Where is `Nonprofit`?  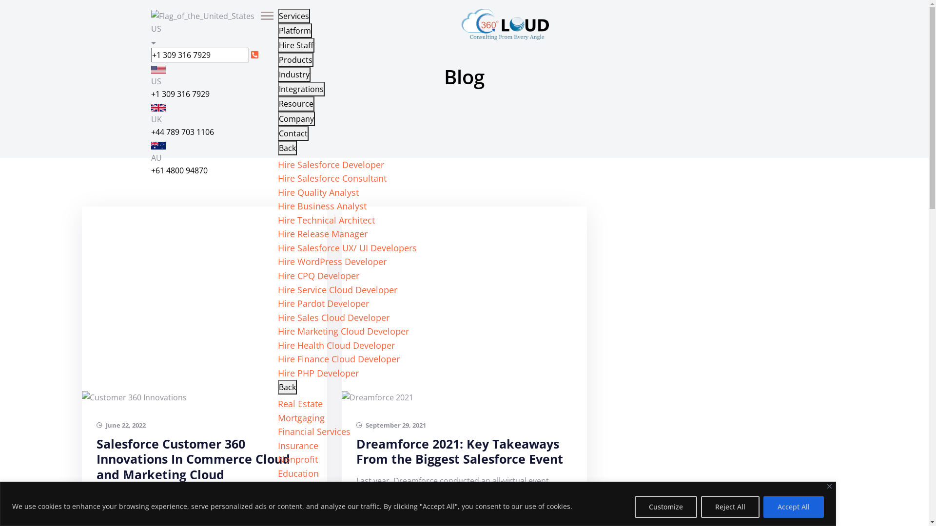 Nonprofit is located at coordinates (298, 459).